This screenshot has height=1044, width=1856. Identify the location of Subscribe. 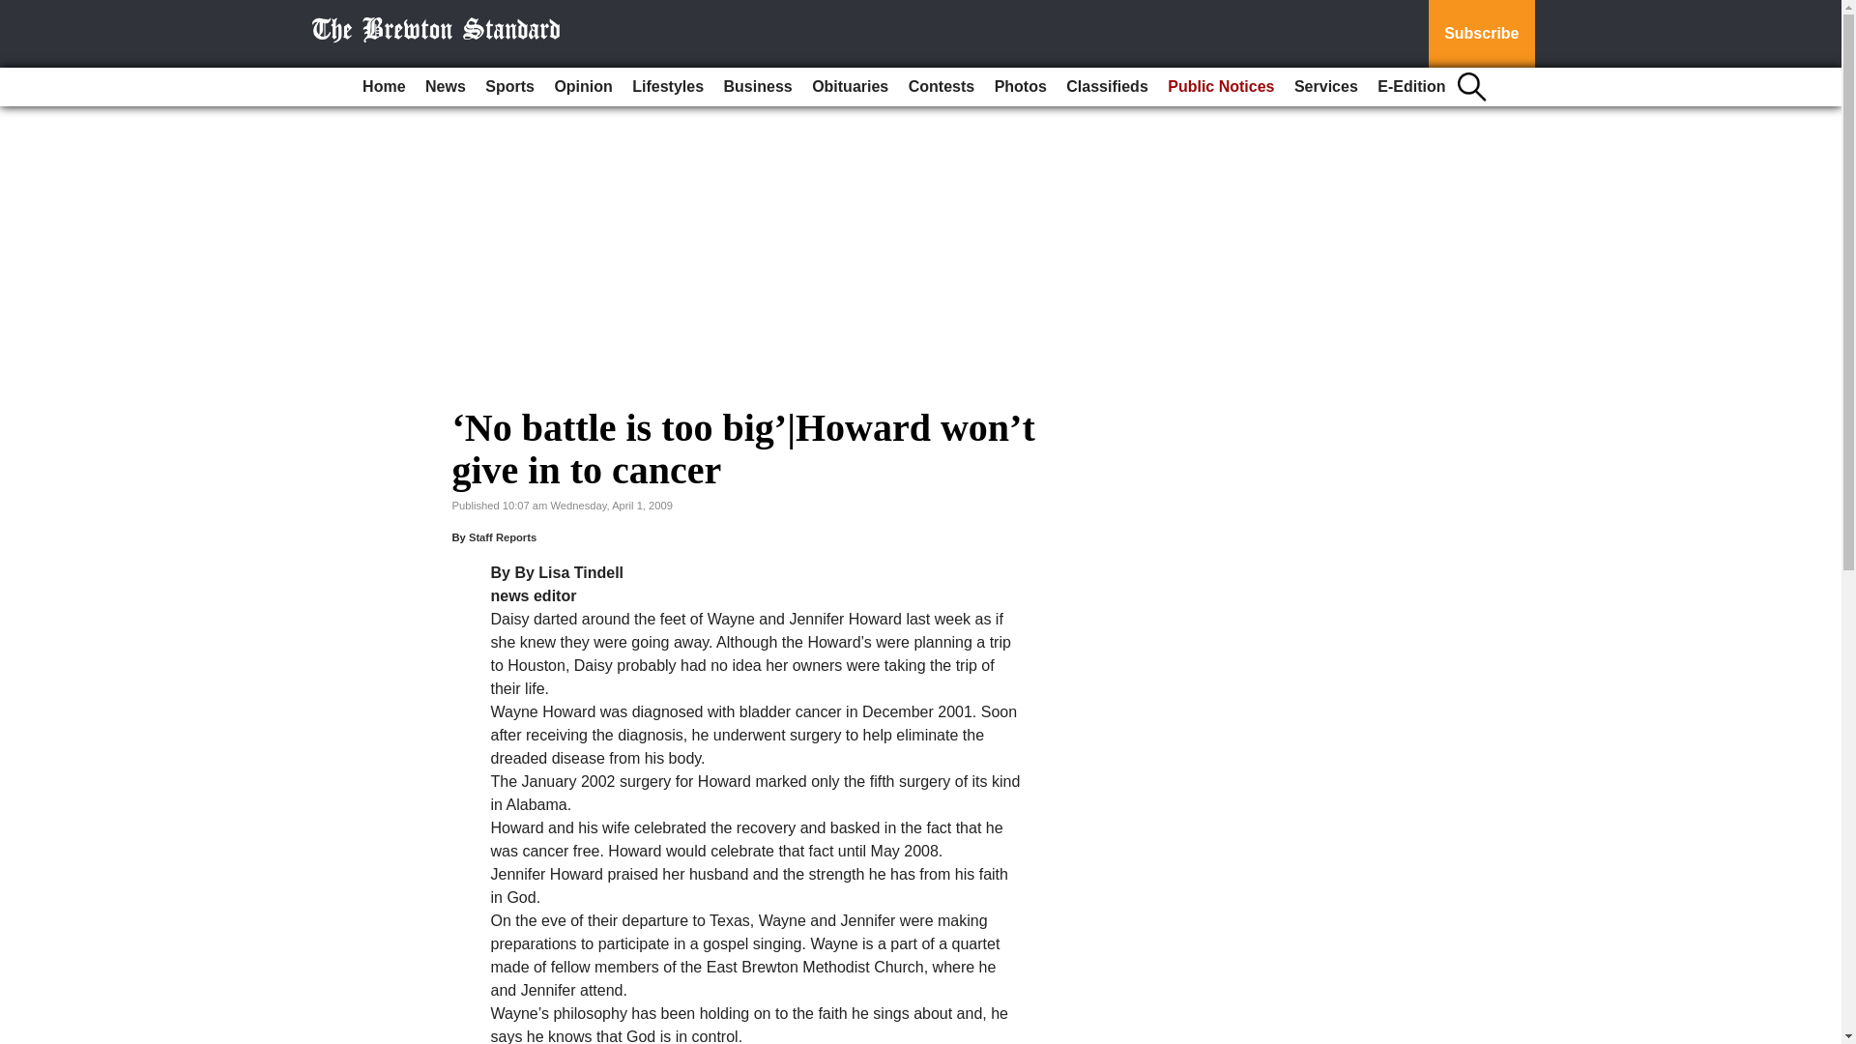
(1481, 34).